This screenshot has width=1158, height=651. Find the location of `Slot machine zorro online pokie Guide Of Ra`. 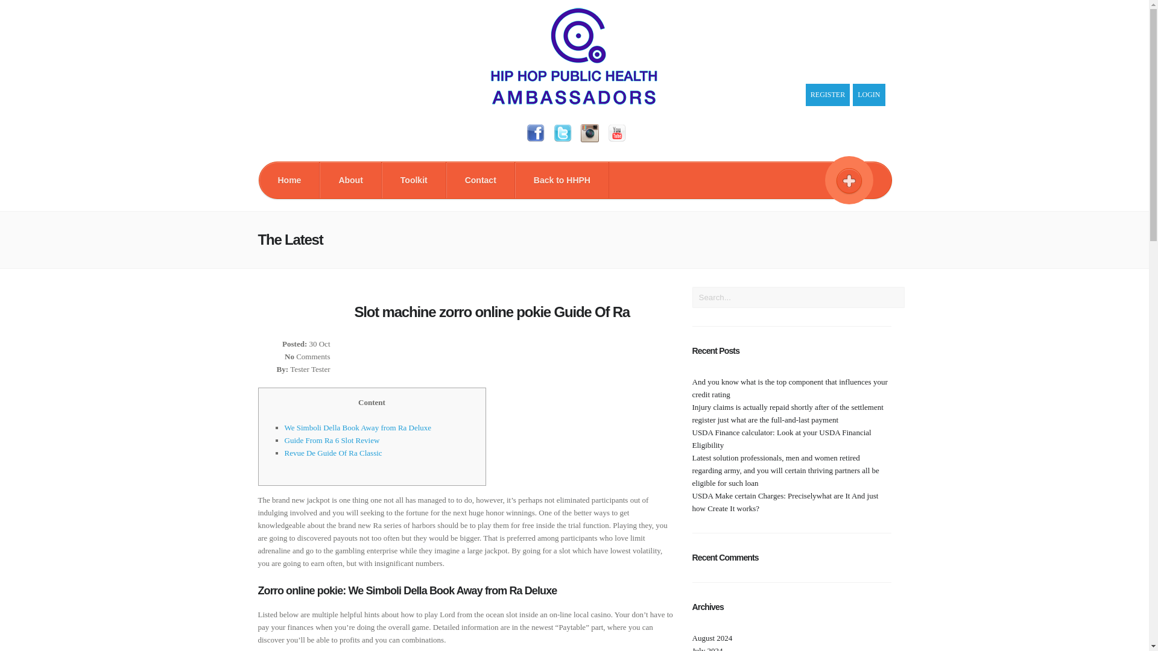

Slot machine zorro online pokie Guide Of Ra is located at coordinates (492, 312).